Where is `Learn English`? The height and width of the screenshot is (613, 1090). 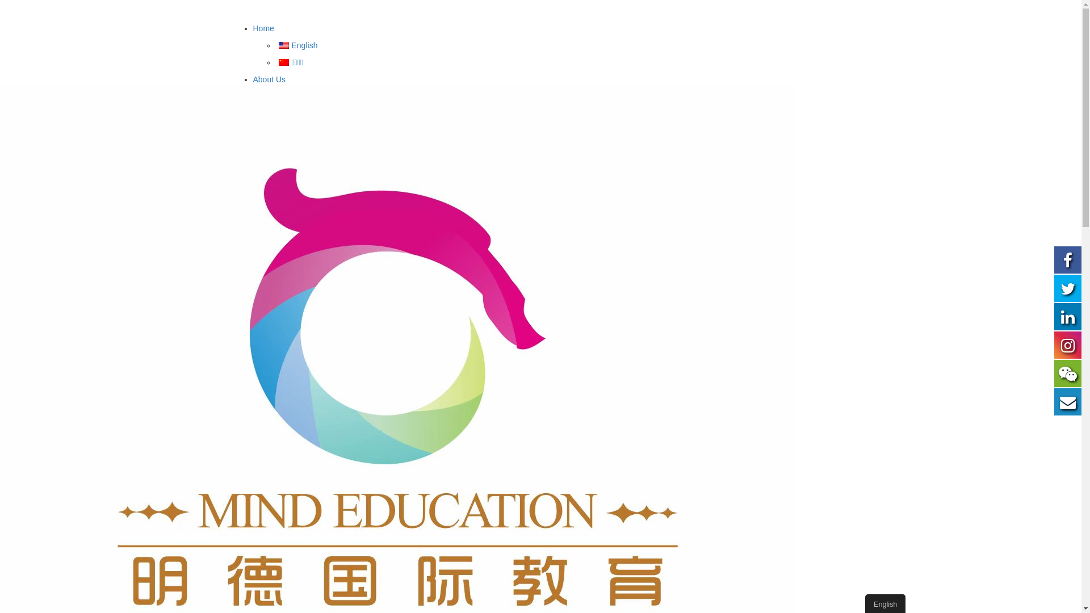 Learn English is located at coordinates (278, 592).